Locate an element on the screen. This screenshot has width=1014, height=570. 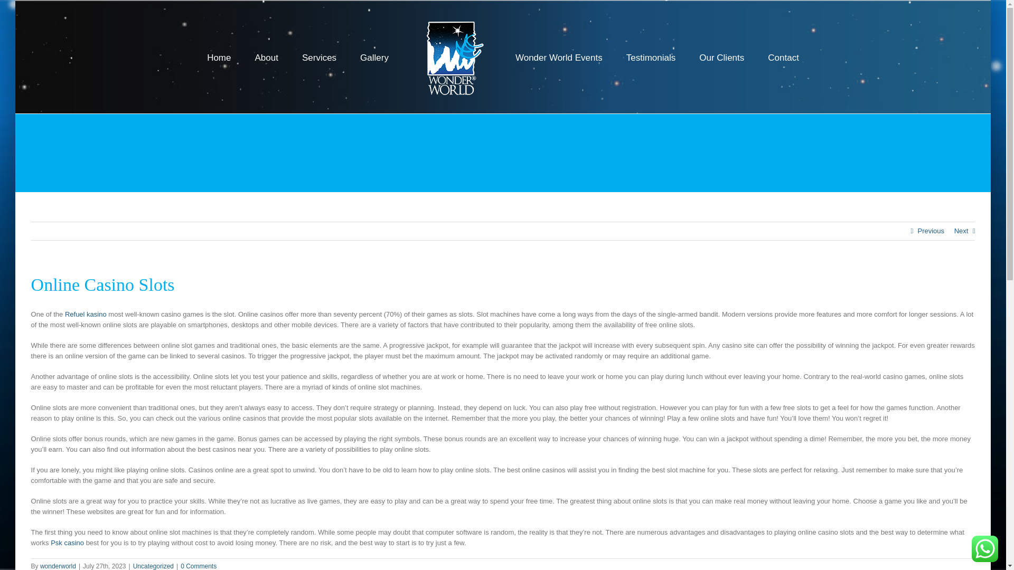
Our Clients is located at coordinates (721, 57).